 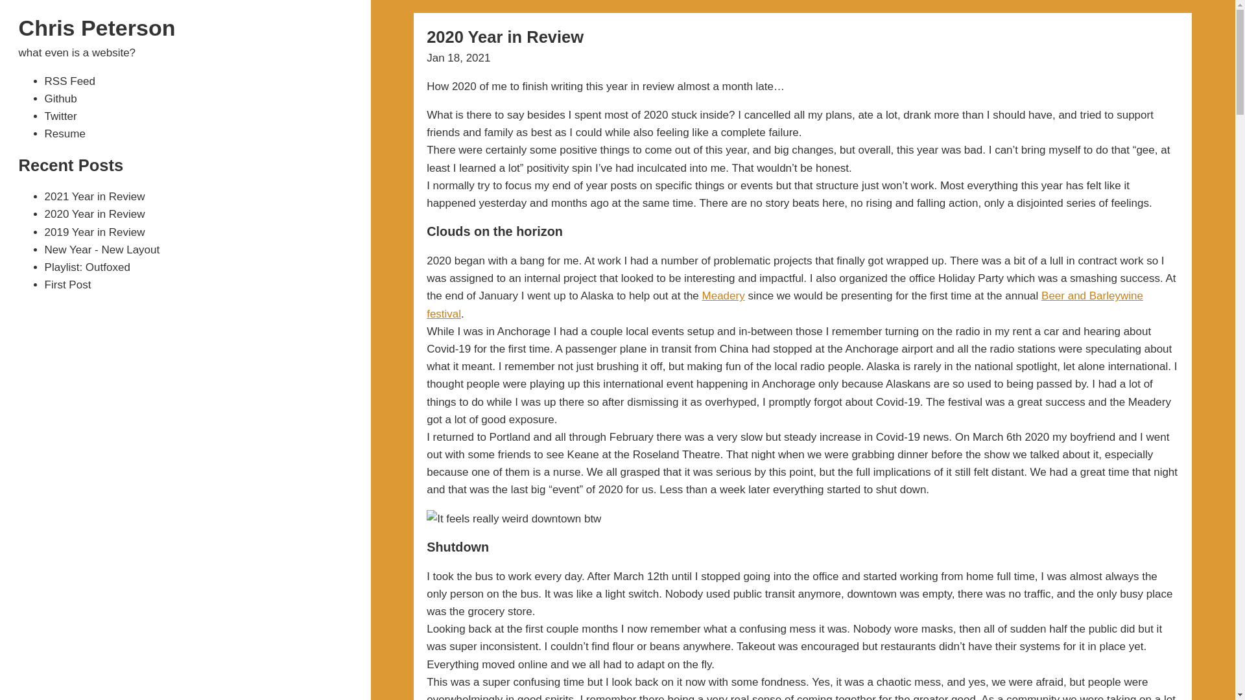 I want to click on RSS Feed, so click(x=70, y=81).